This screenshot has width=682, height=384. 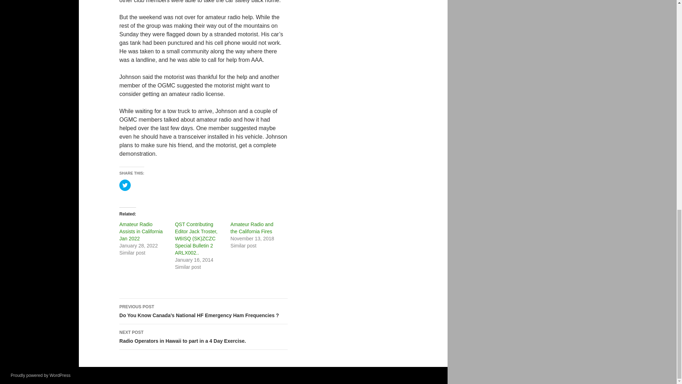 What do you see at coordinates (141, 231) in the screenshot?
I see `Amateur Radio Assists in California Jan 2022` at bounding box center [141, 231].